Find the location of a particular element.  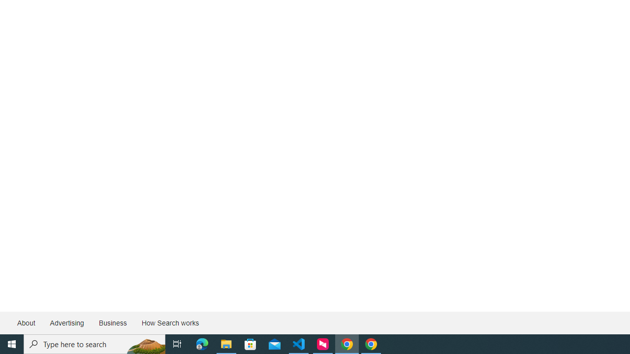

Business is located at coordinates (112, 323).